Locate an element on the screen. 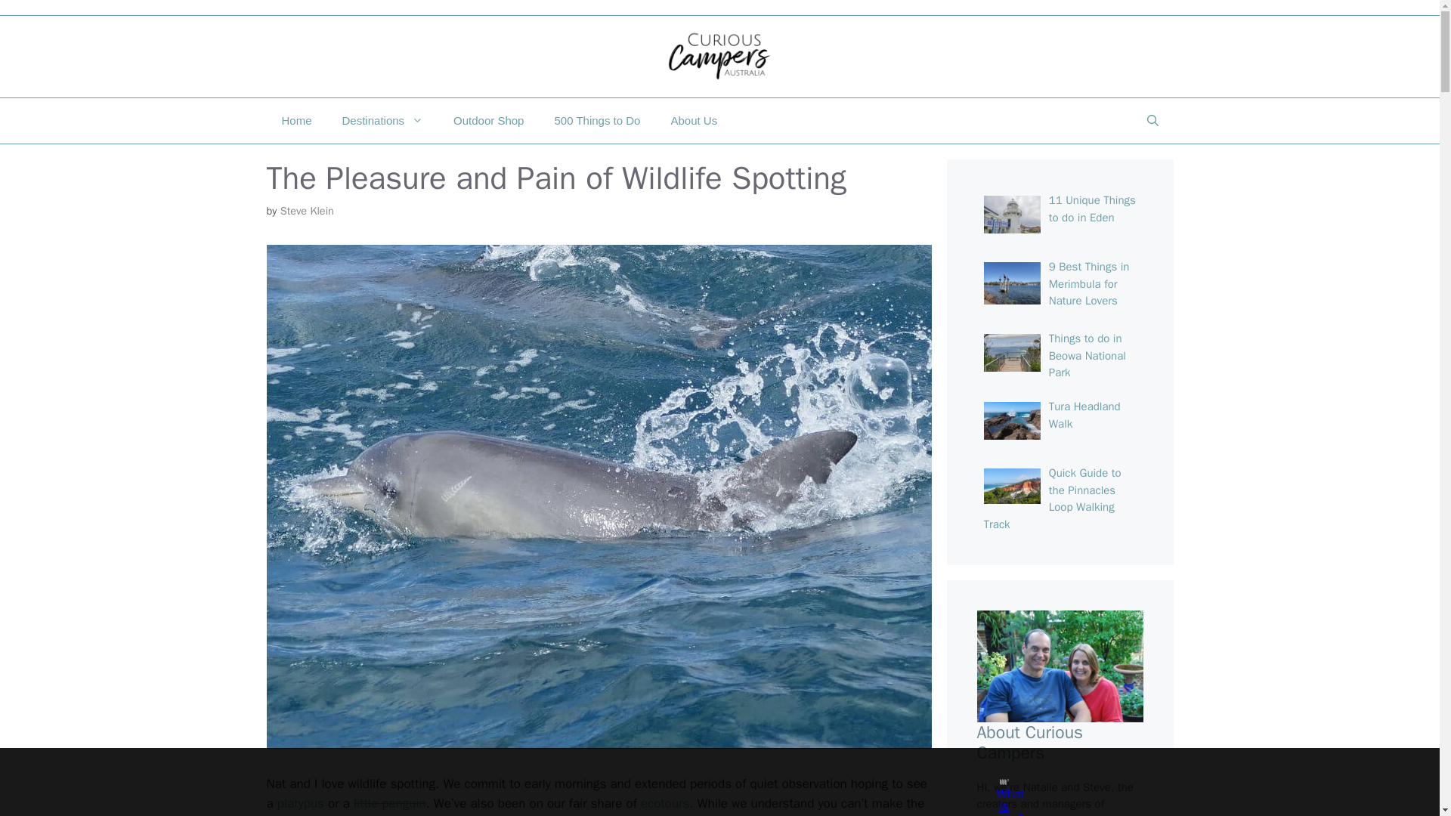  Outdoor Shop is located at coordinates (488, 121).